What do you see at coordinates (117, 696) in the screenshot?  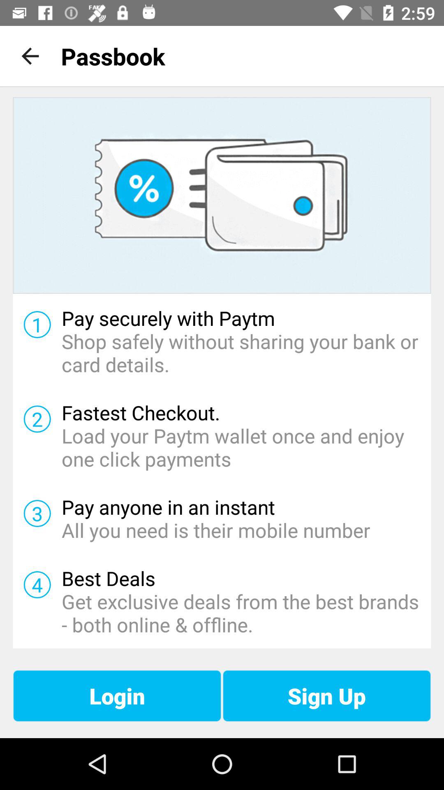 I see `launch icon next to the sign up icon` at bounding box center [117, 696].